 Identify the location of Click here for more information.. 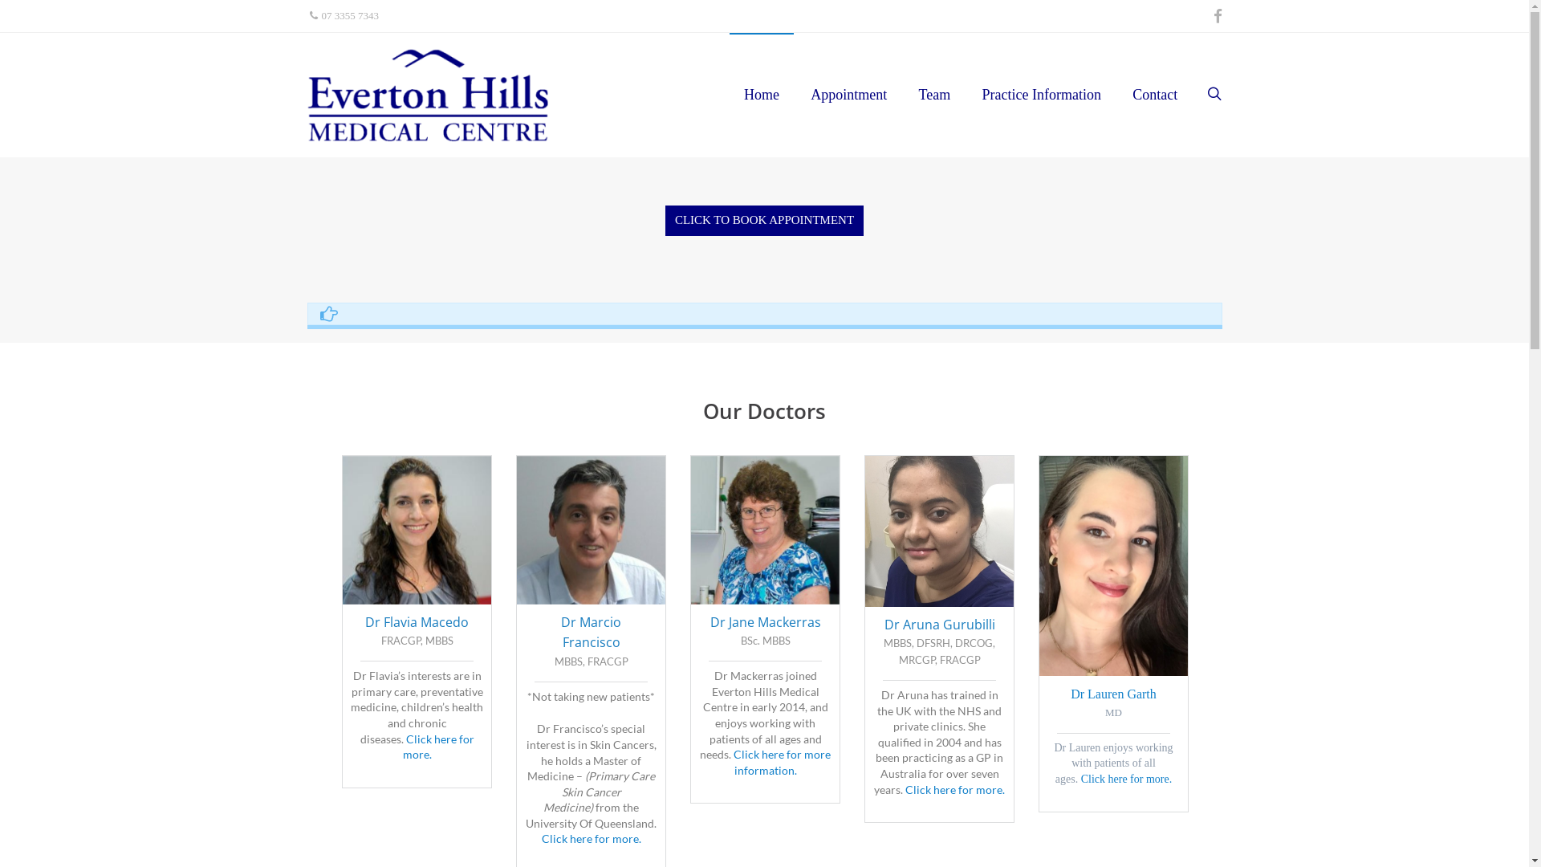
(781, 763).